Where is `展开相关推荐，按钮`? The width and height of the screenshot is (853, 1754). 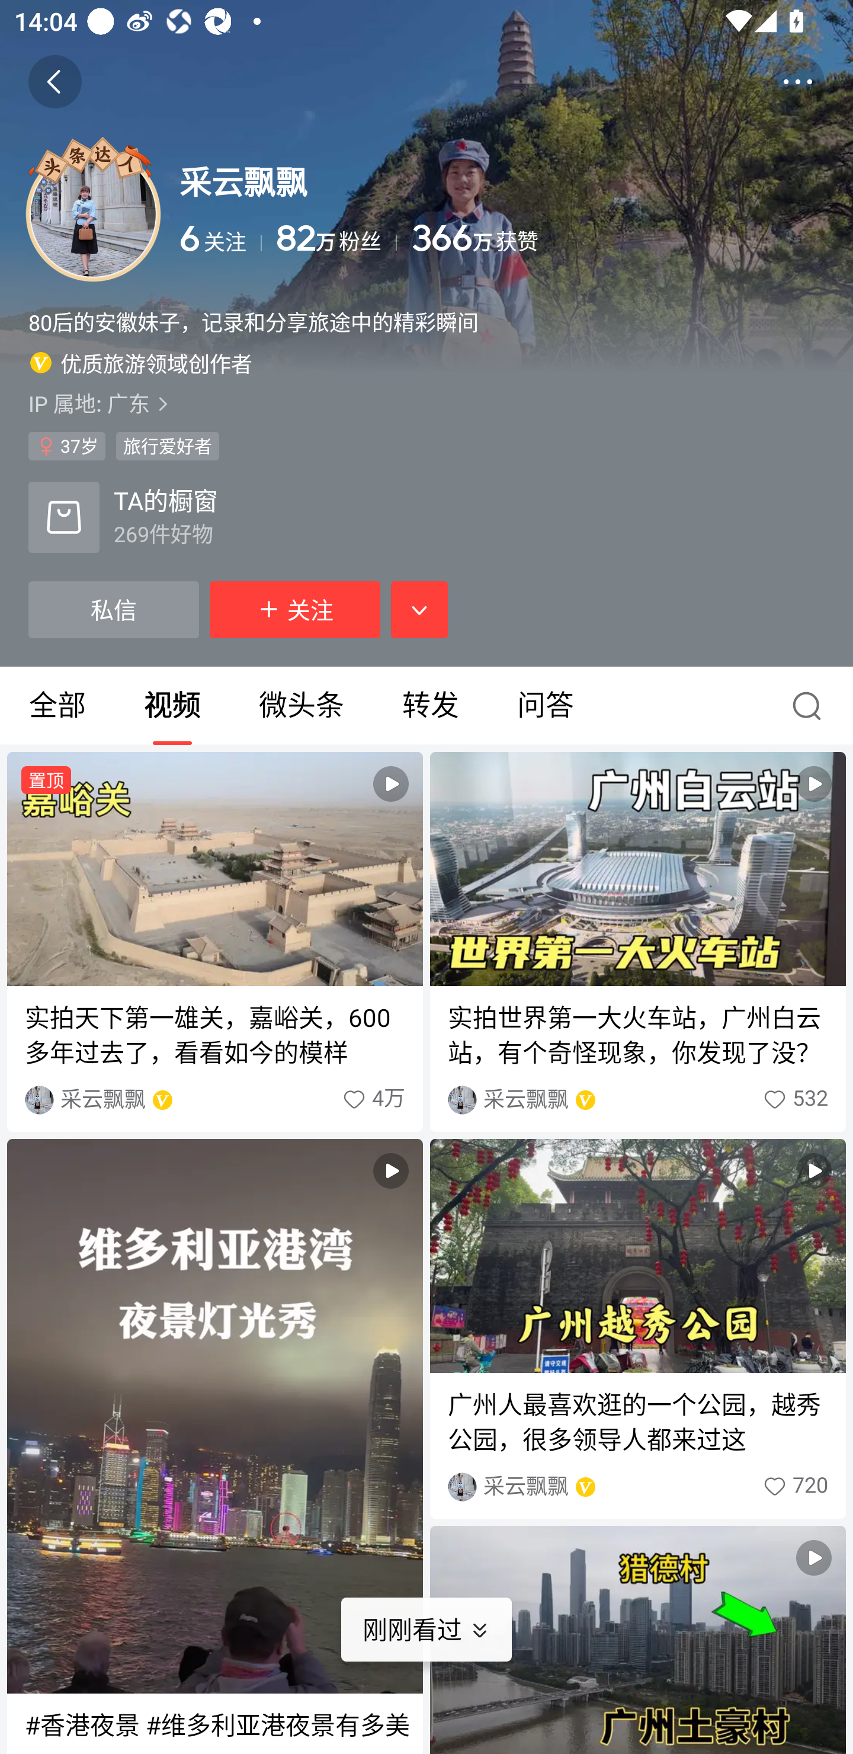
展开相关推荐，按钮 is located at coordinates (419, 609).